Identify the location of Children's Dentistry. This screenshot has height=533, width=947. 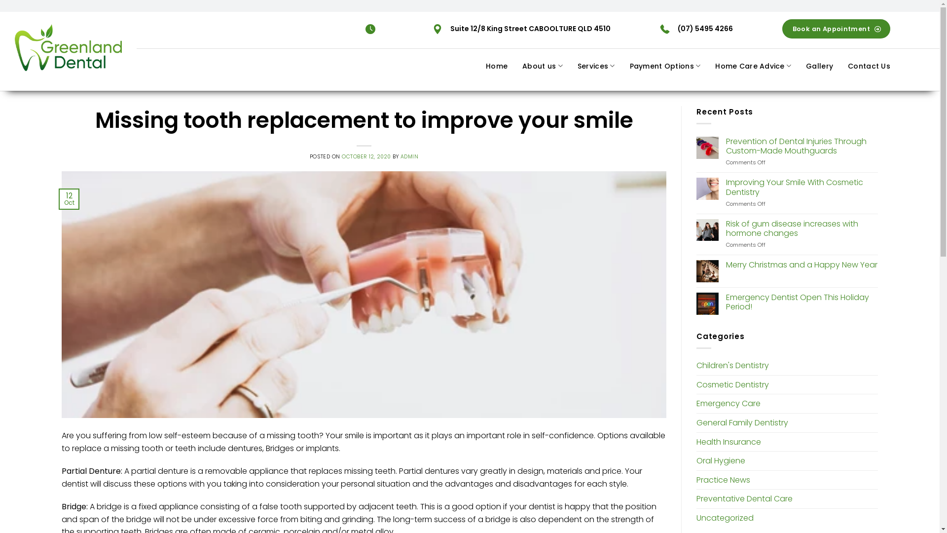
(733, 366).